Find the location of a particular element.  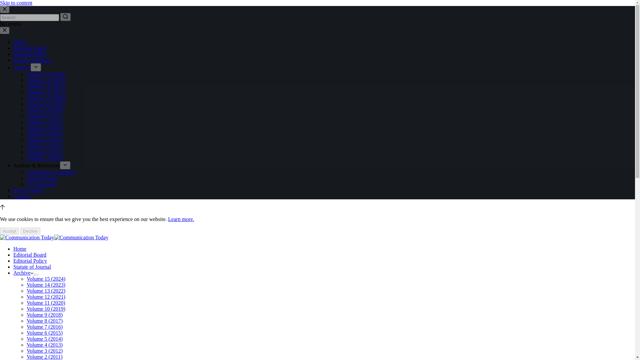

Editorial Policy is located at coordinates (30, 261).